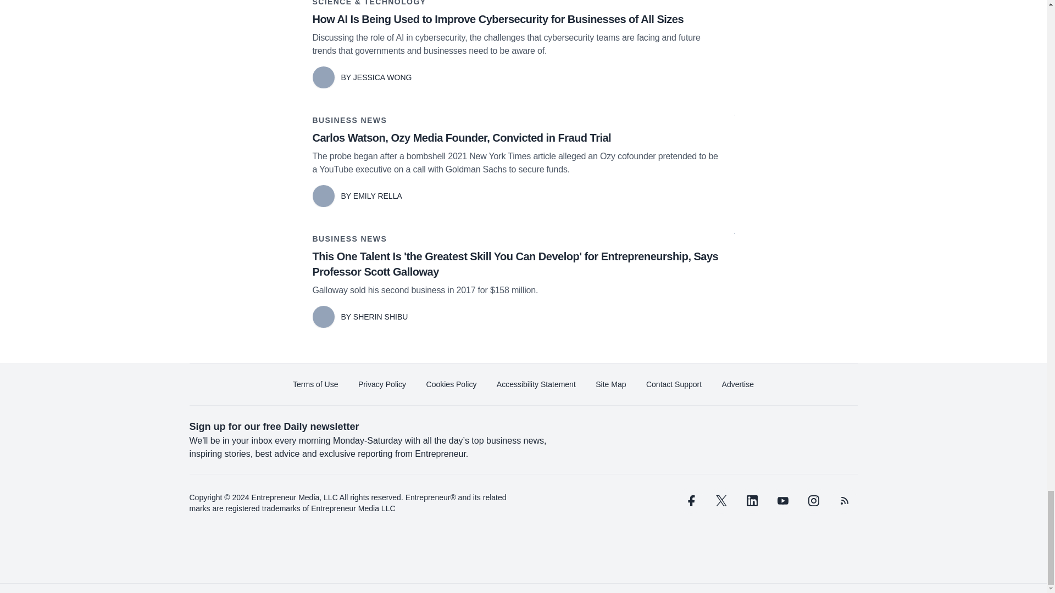  I want to click on facebook, so click(690, 501).